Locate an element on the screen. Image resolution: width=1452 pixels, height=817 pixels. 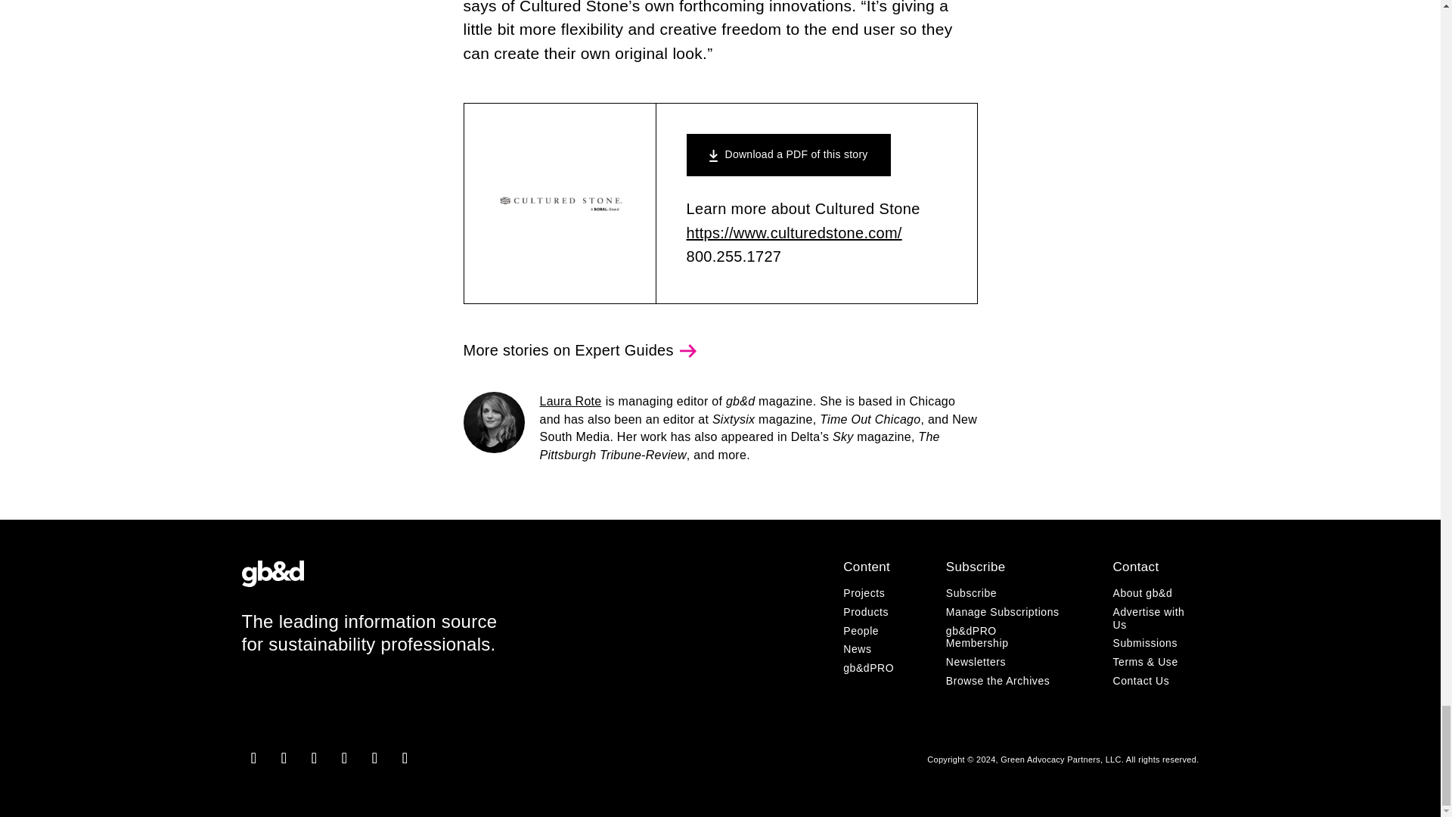
Follow on Youtube is located at coordinates (375, 758).